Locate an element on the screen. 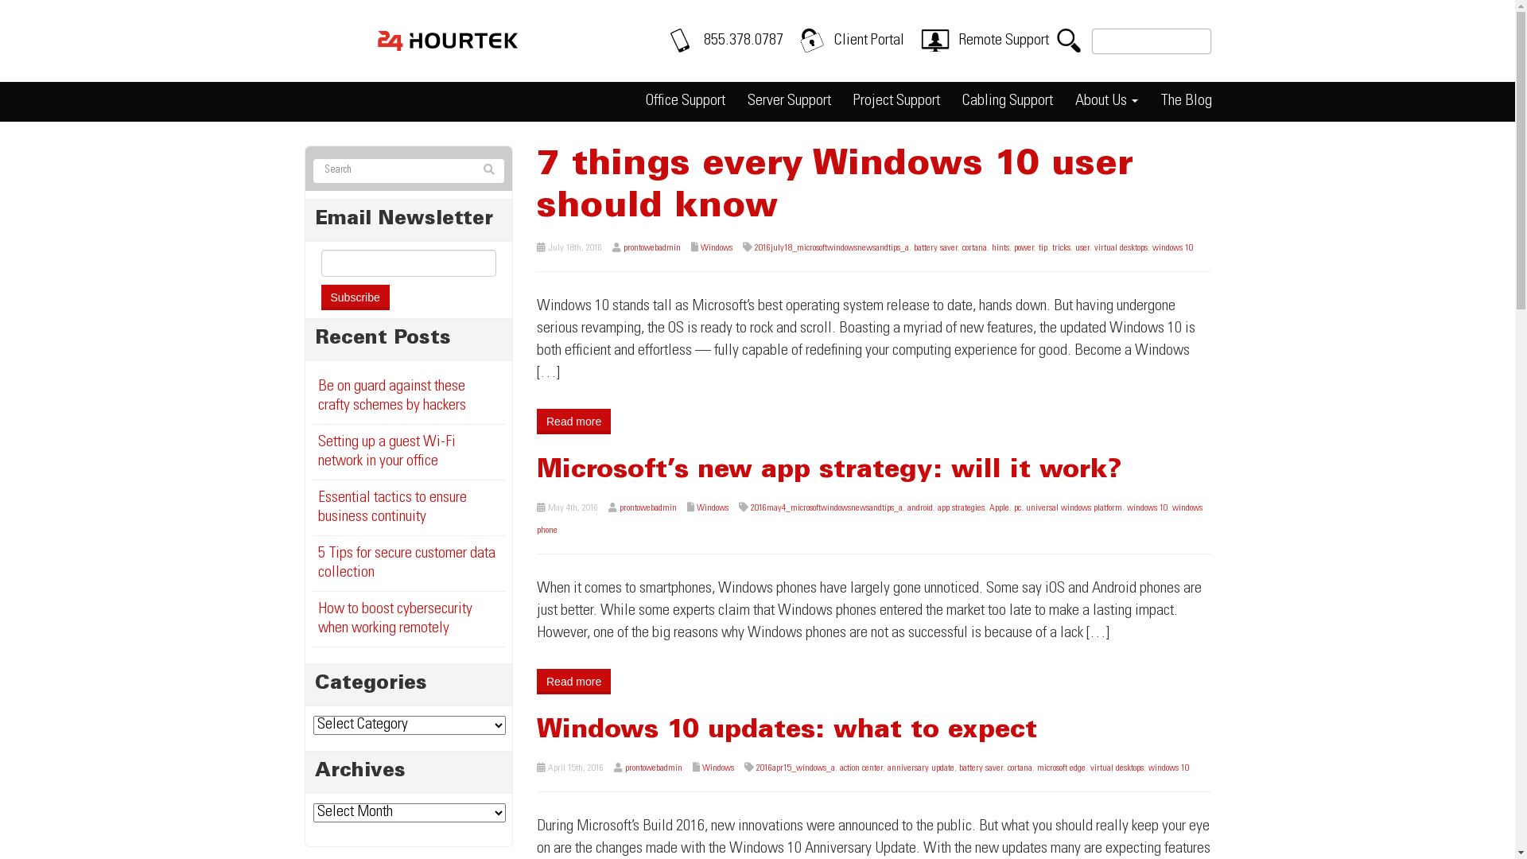 The image size is (1527, 859). windows 10 is located at coordinates (1169, 768).